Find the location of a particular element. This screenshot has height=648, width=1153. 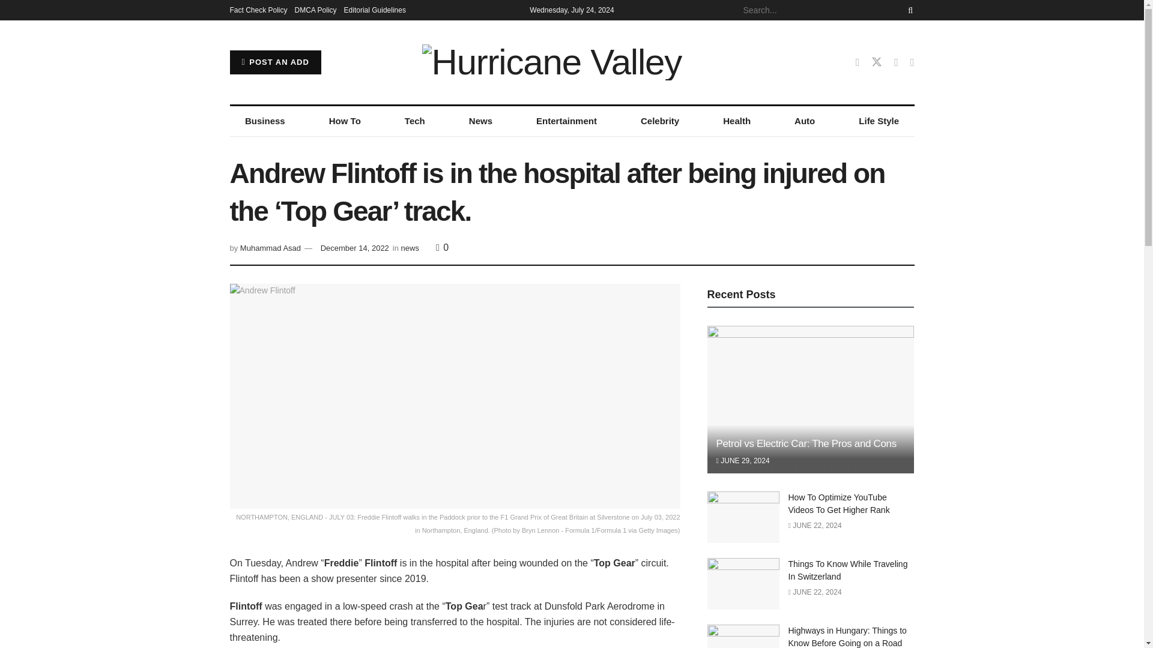

Editorial Guidelines is located at coordinates (375, 10).